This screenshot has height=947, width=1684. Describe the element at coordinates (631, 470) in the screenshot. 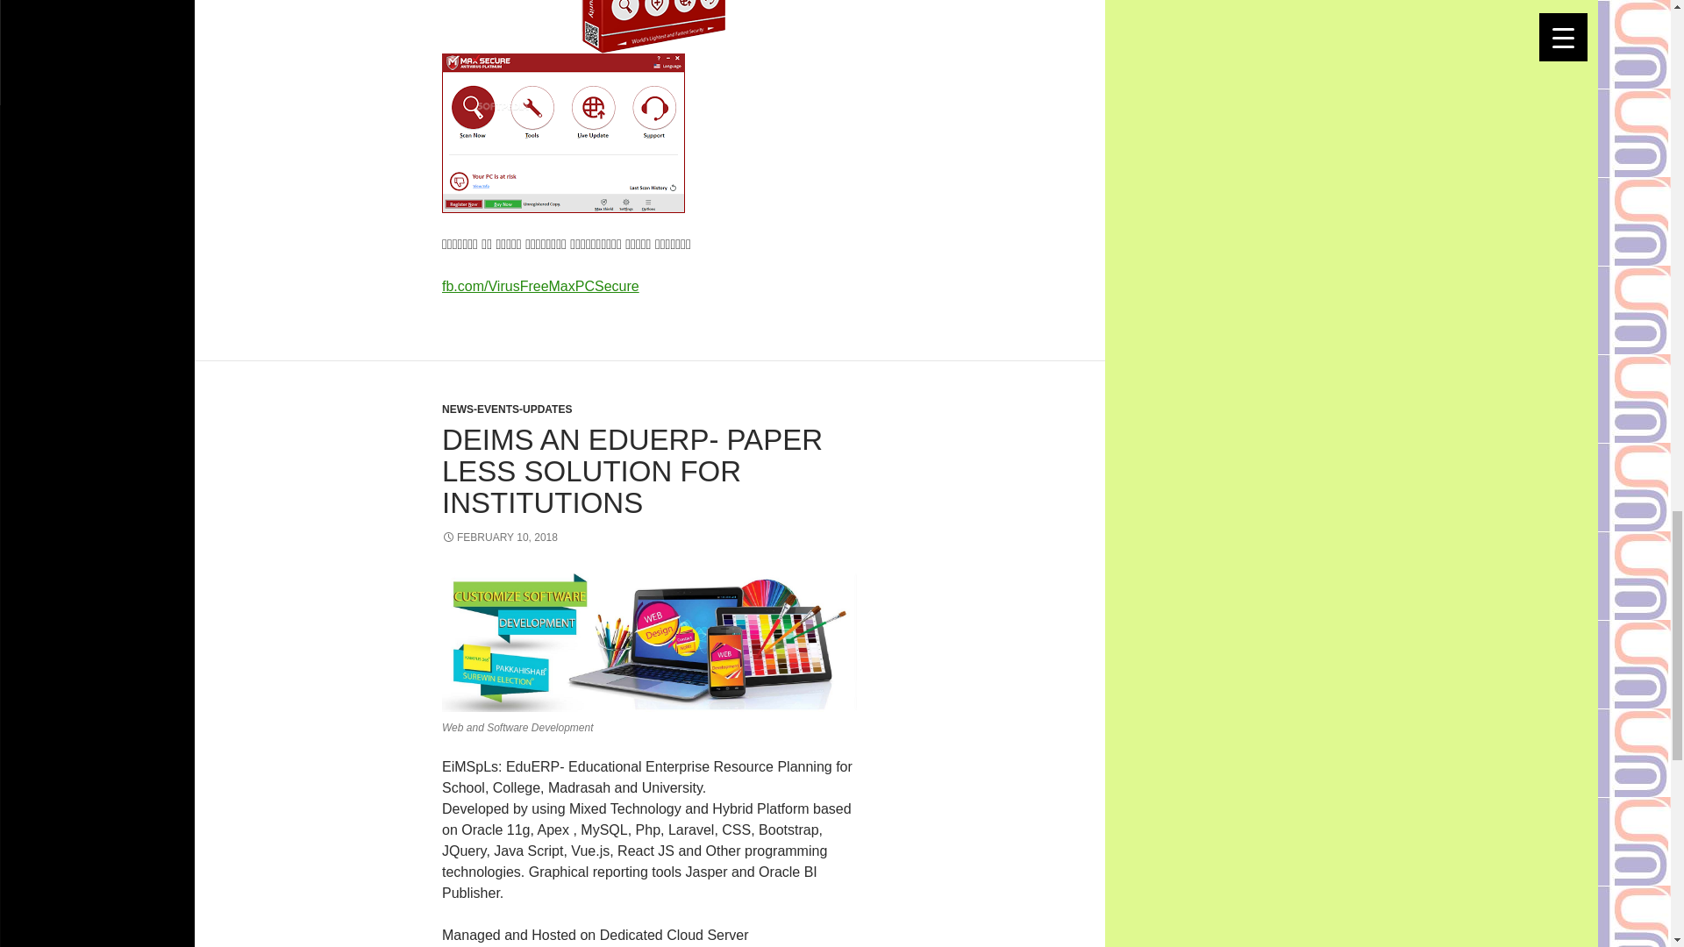

I see `DEIMS AN EDUERP- PAPER LESS SOLUTION FOR INSTITUTIONS` at that location.